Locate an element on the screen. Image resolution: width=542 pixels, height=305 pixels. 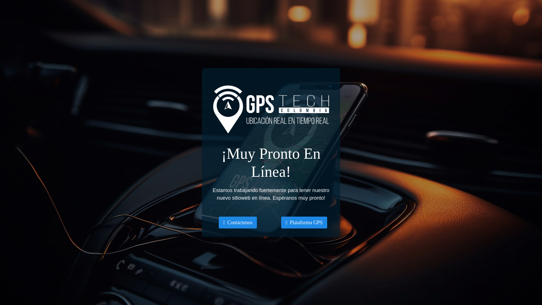
Plataforma GPS is located at coordinates (304, 222).